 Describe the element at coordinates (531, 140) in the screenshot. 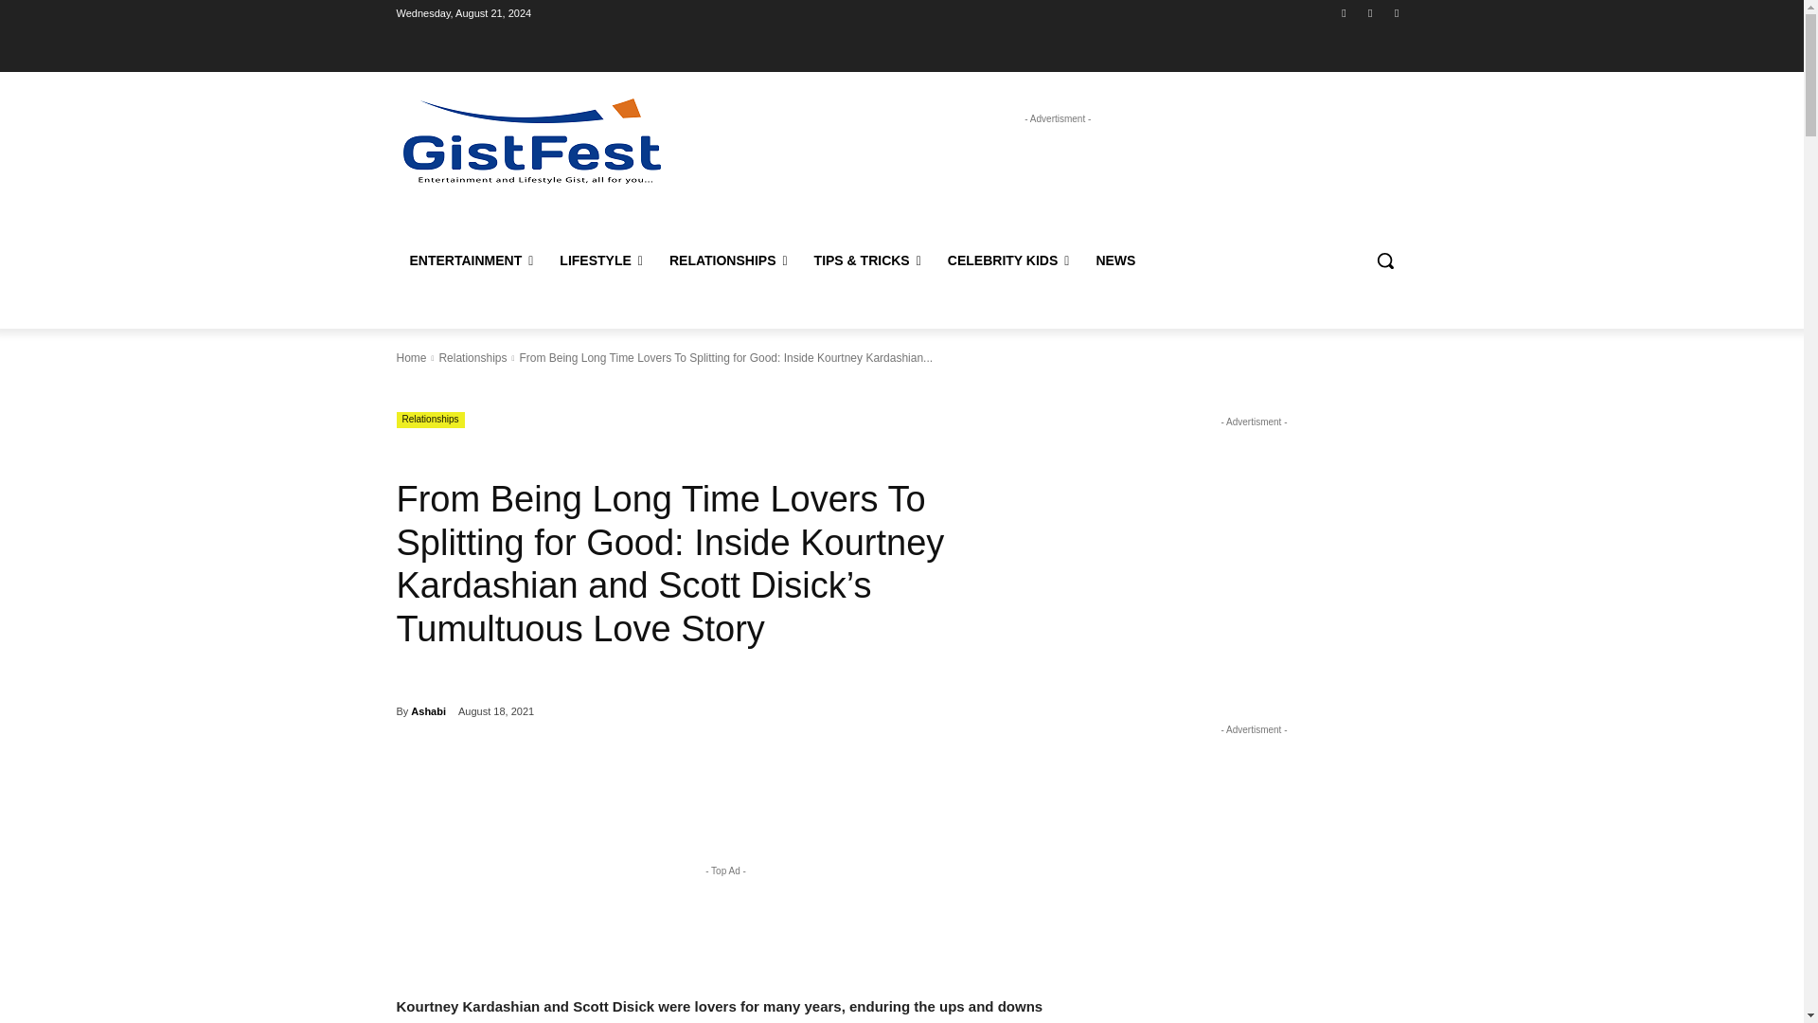

I see `Gistfest` at that location.